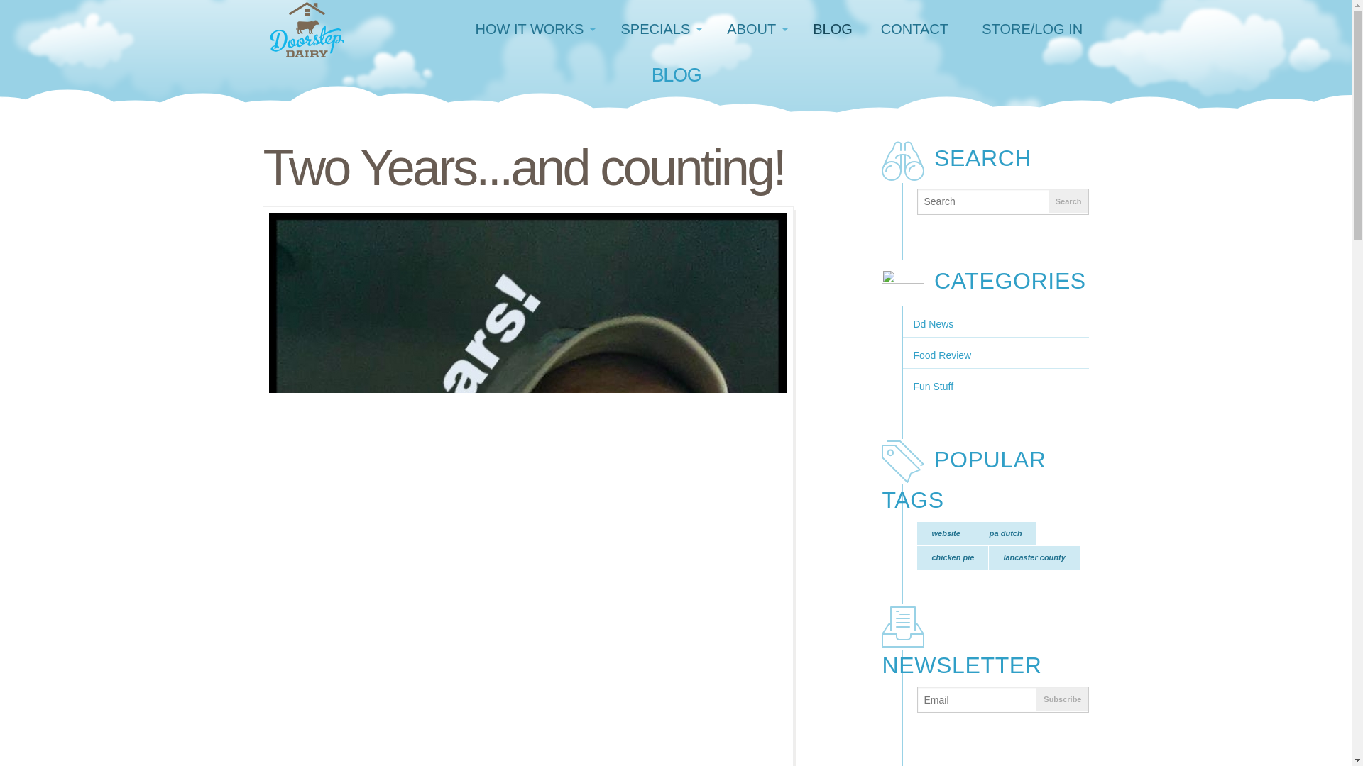  What do you see at coordinates (755, 206) in the screenshot?
I see `VENDORS` at bounding box center [755, 206].